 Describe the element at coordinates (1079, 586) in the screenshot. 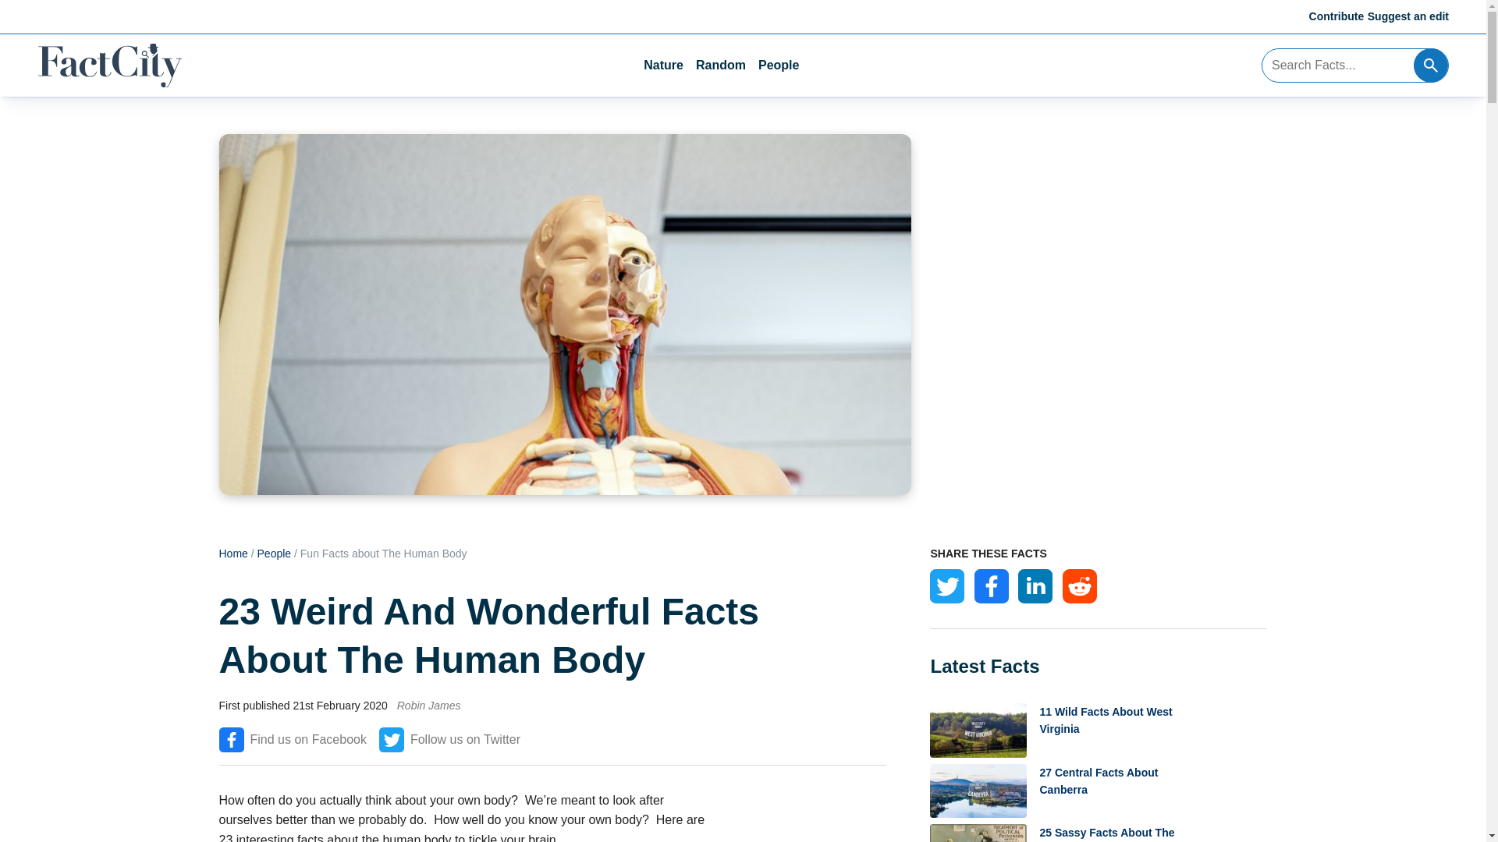

I see `Share this article on Reddit` at that location.